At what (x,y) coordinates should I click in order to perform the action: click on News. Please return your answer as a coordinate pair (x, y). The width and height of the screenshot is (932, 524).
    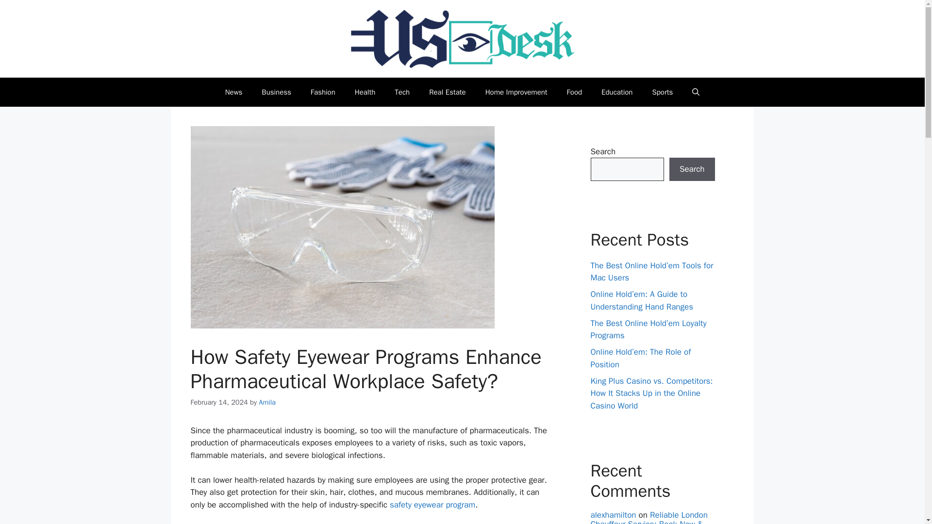
    Looking at the image, I should click on (234, 92).